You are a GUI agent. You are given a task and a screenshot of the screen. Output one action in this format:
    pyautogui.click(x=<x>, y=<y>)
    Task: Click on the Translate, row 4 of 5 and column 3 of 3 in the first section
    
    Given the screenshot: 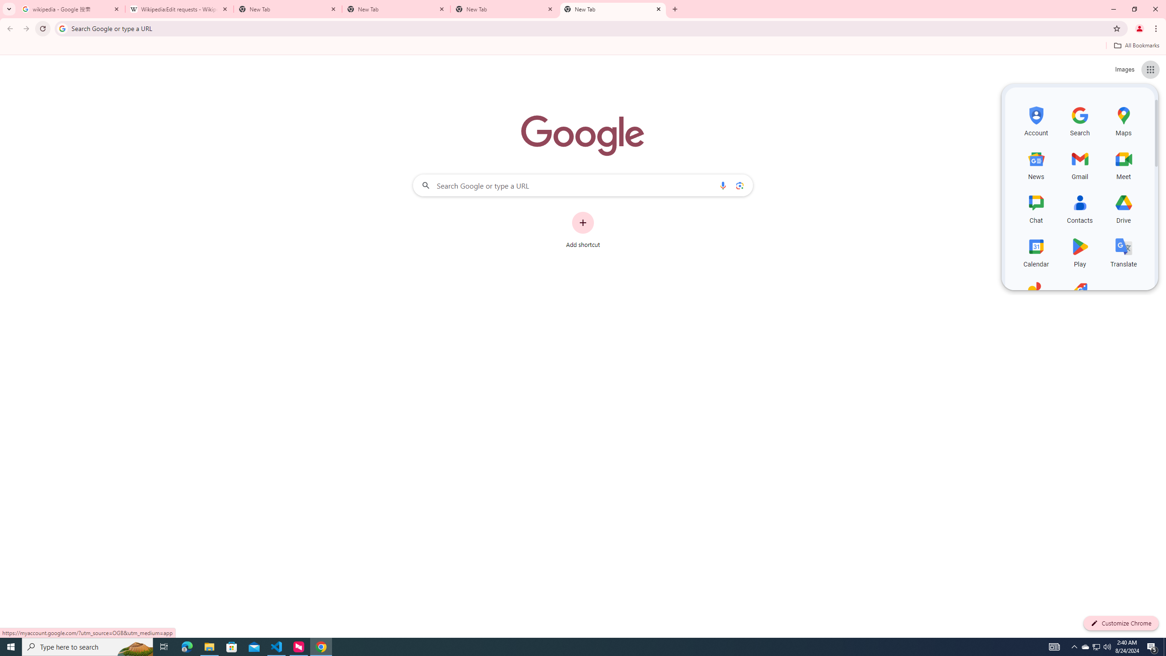 What is the action you would take?
    pyautogui.click(x=1123, y=251)
    